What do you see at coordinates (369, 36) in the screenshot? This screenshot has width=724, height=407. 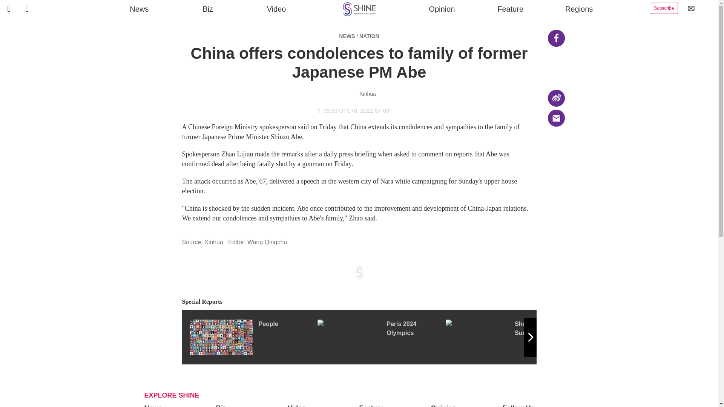 I see `NATION` at bounding box center [369, 36].